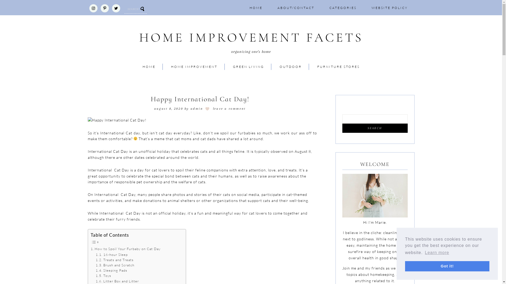 The image size is (506, 284). What do you see at coordinates (111, 270) in the screenshot?
I see `Sleeping Pads` at bounding box center [111, 270].